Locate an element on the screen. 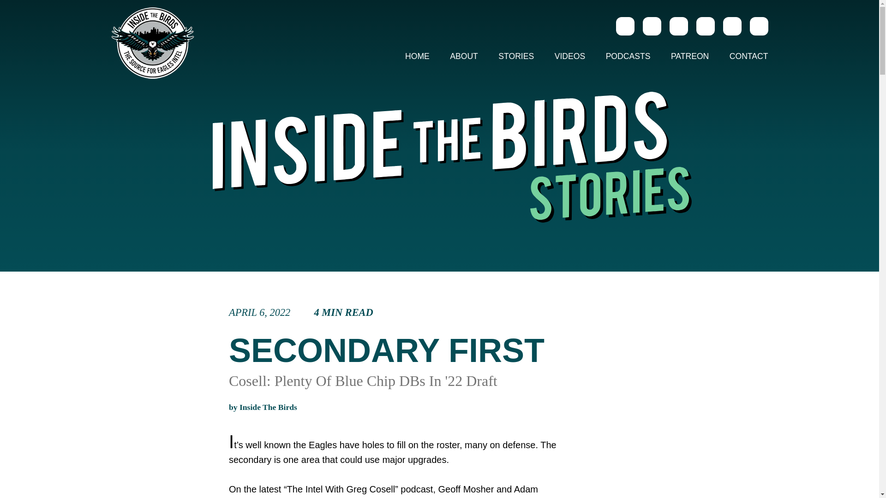 This screenshot has width=886, height=498. HOME is located at coordinates (652, 26).